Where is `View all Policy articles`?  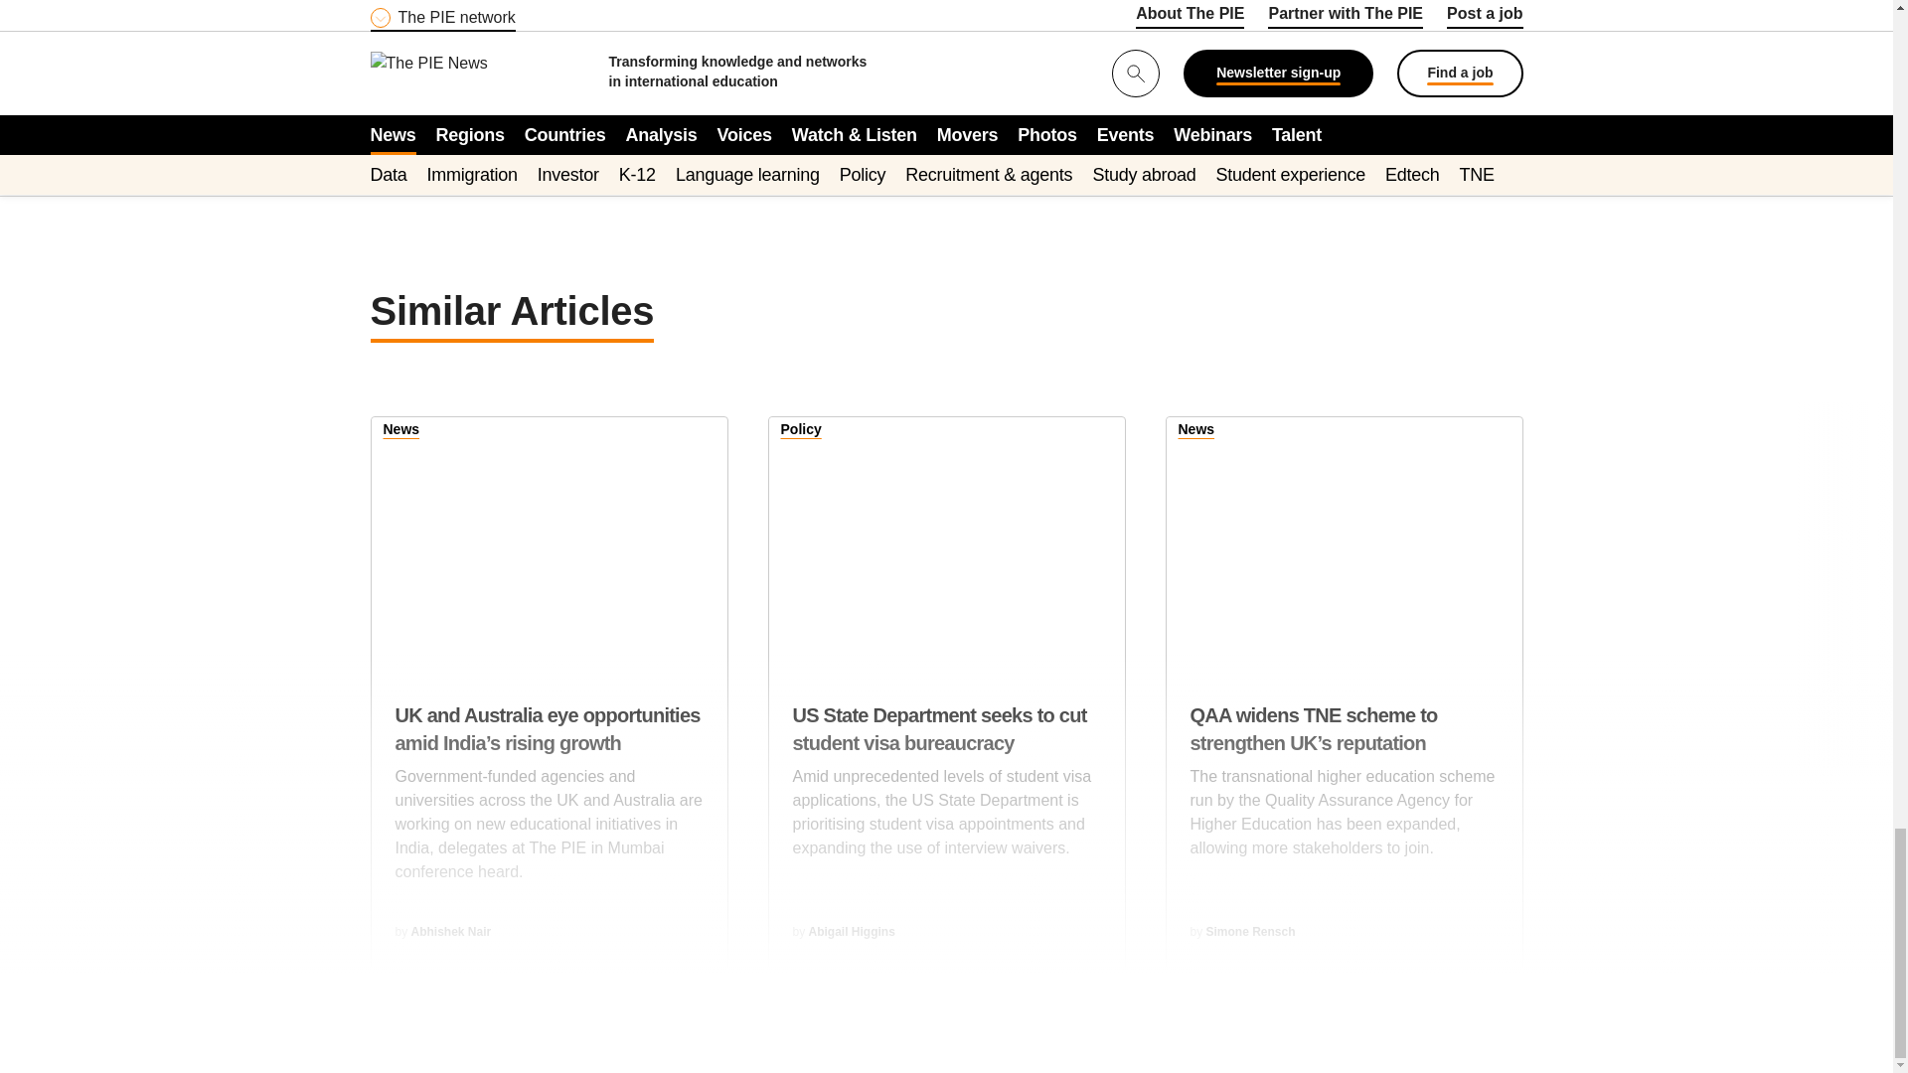 View all Policy articles is located at coordinates (801, 432).